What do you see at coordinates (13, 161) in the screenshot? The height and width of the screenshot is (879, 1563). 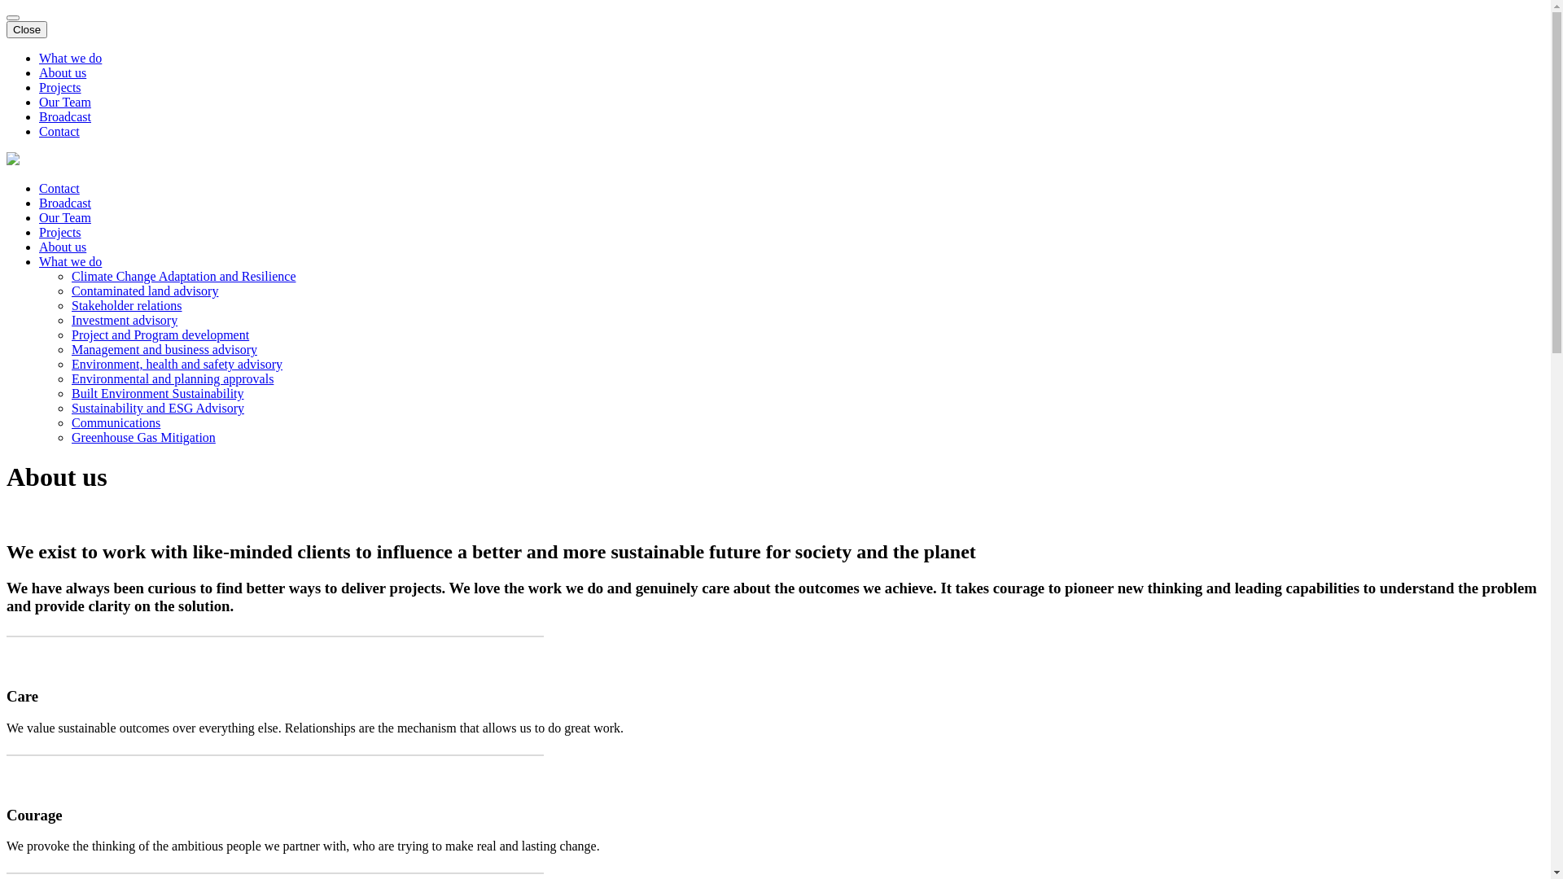 I see `Home` at bounding box center [13, 161].